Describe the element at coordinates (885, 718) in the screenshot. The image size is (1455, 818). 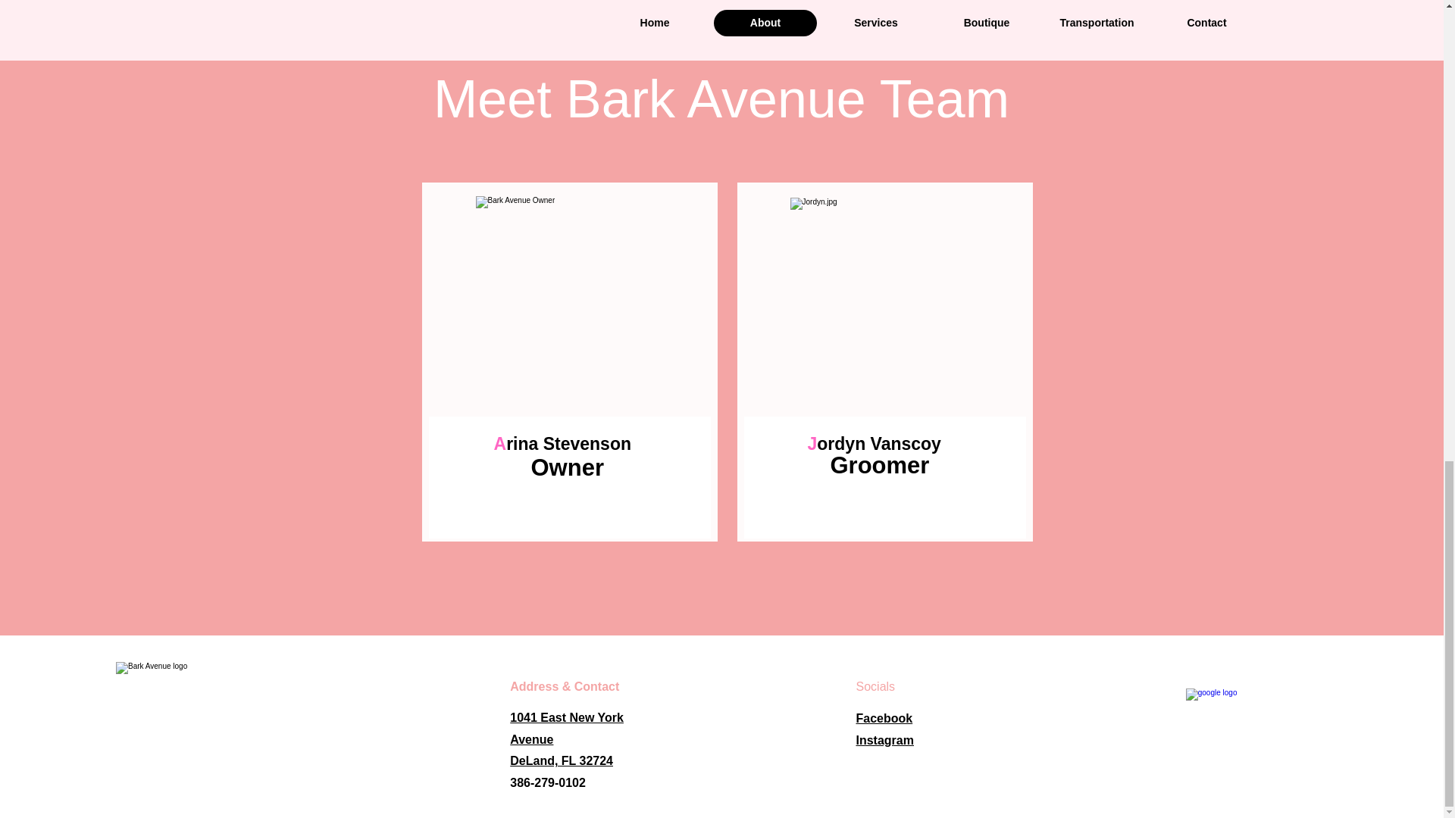
I see `26-googleplusreviews.jpg` at that location.